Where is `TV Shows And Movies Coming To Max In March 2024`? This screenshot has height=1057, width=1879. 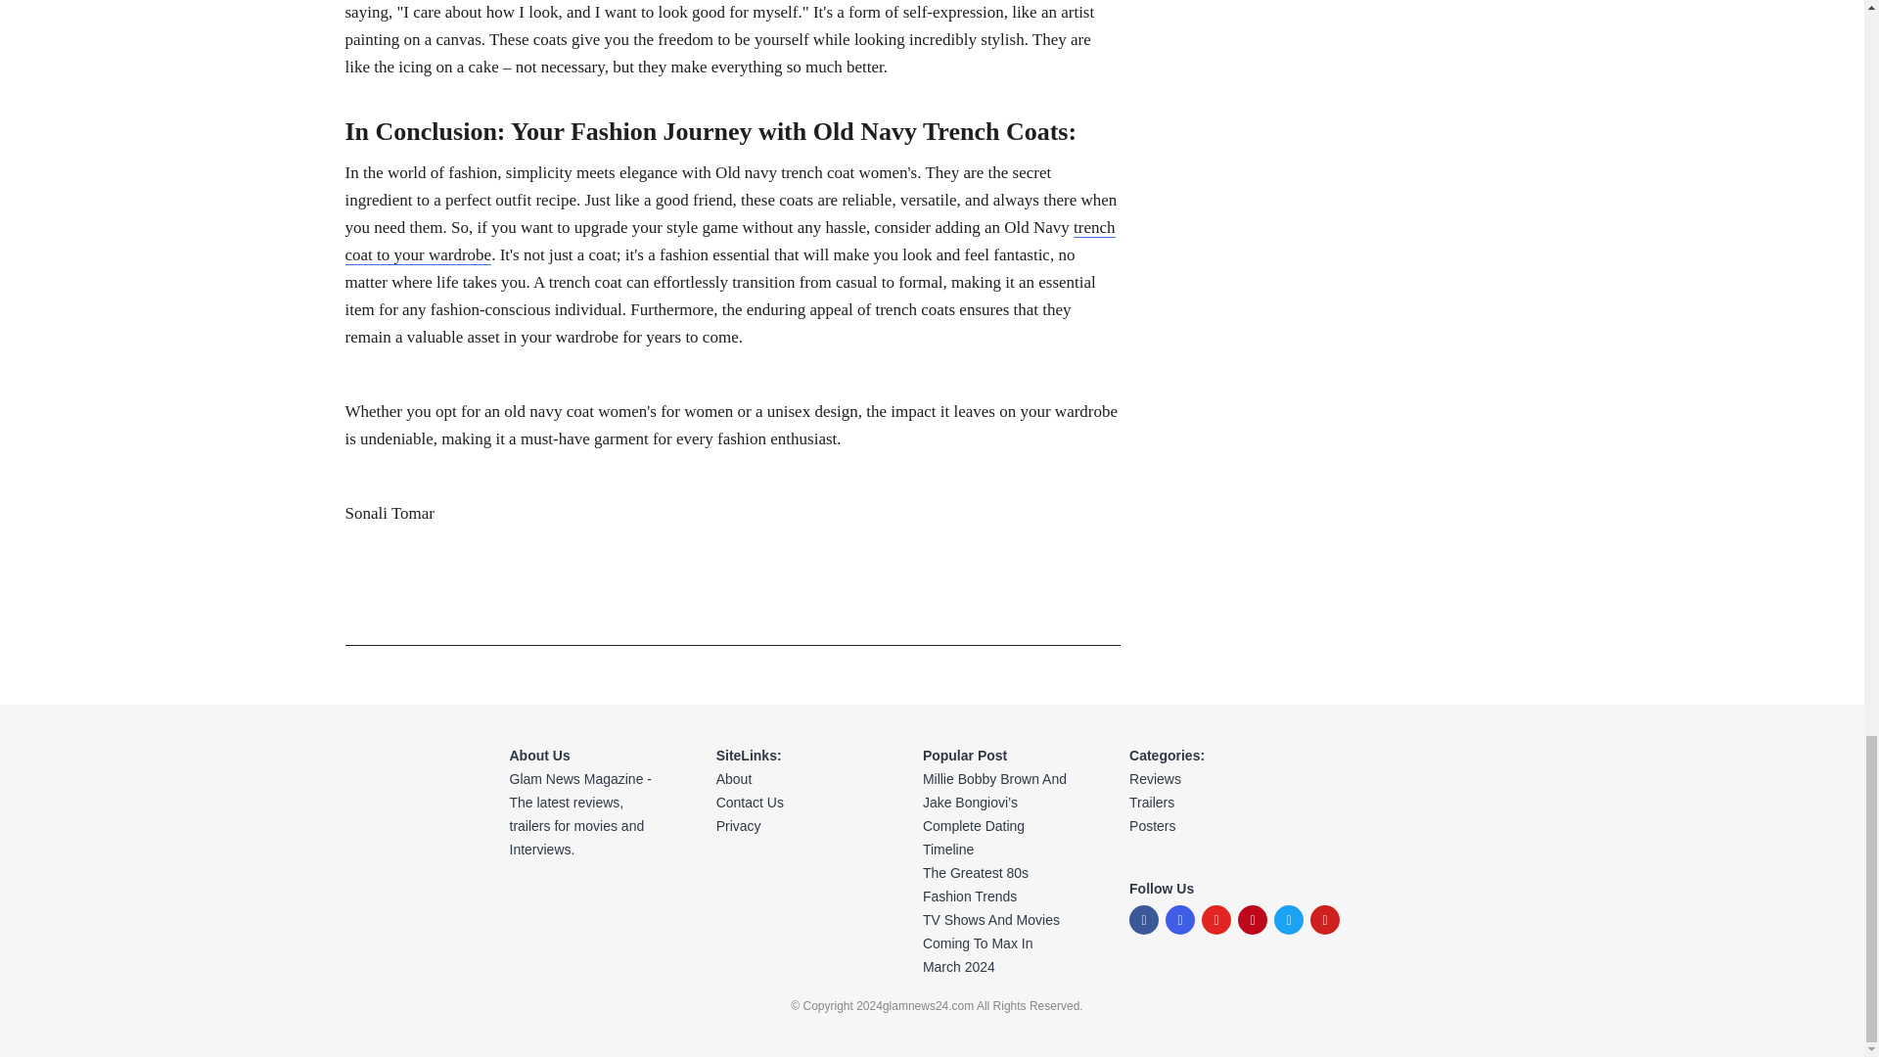 TV Shows And Movies Coming To Max In March 2024 is located at coordinates (994, 943).